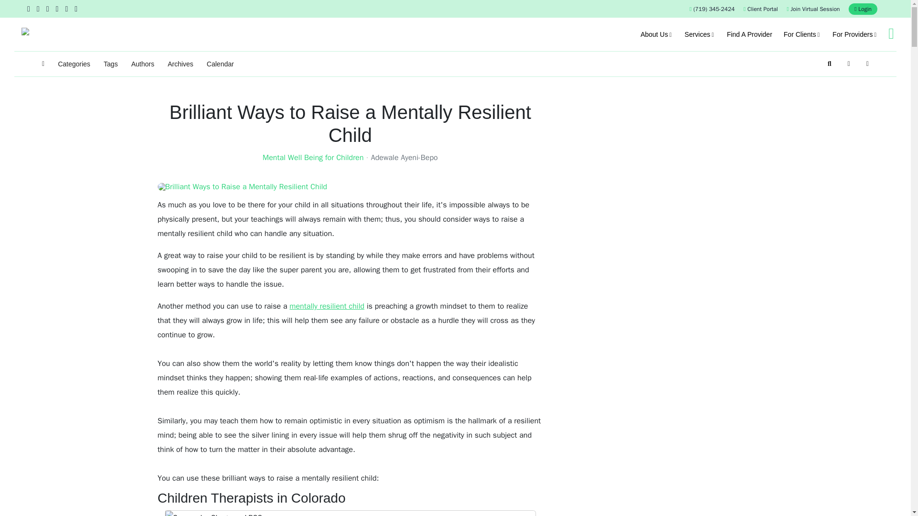 The image size is (918, 516). Describe the element at coordinates (802, 34) in the screenshot. I see `For Clients` at that location.